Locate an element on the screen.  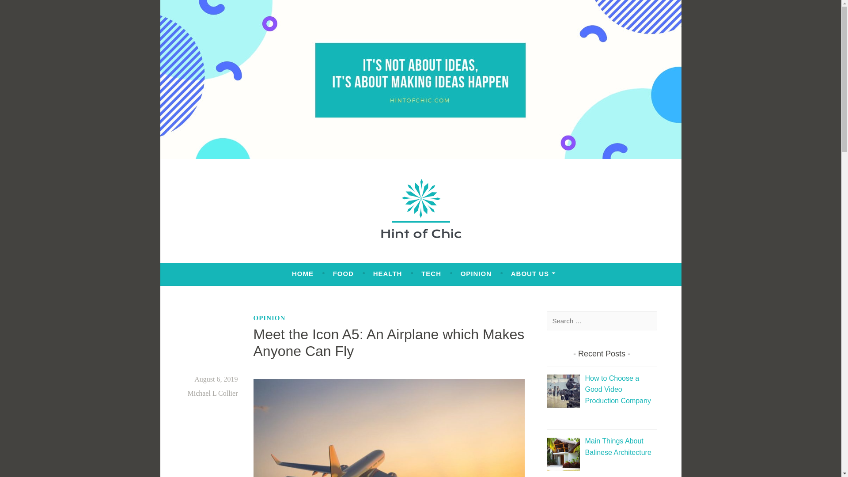
OPINION is located at coordinates (476, 274).